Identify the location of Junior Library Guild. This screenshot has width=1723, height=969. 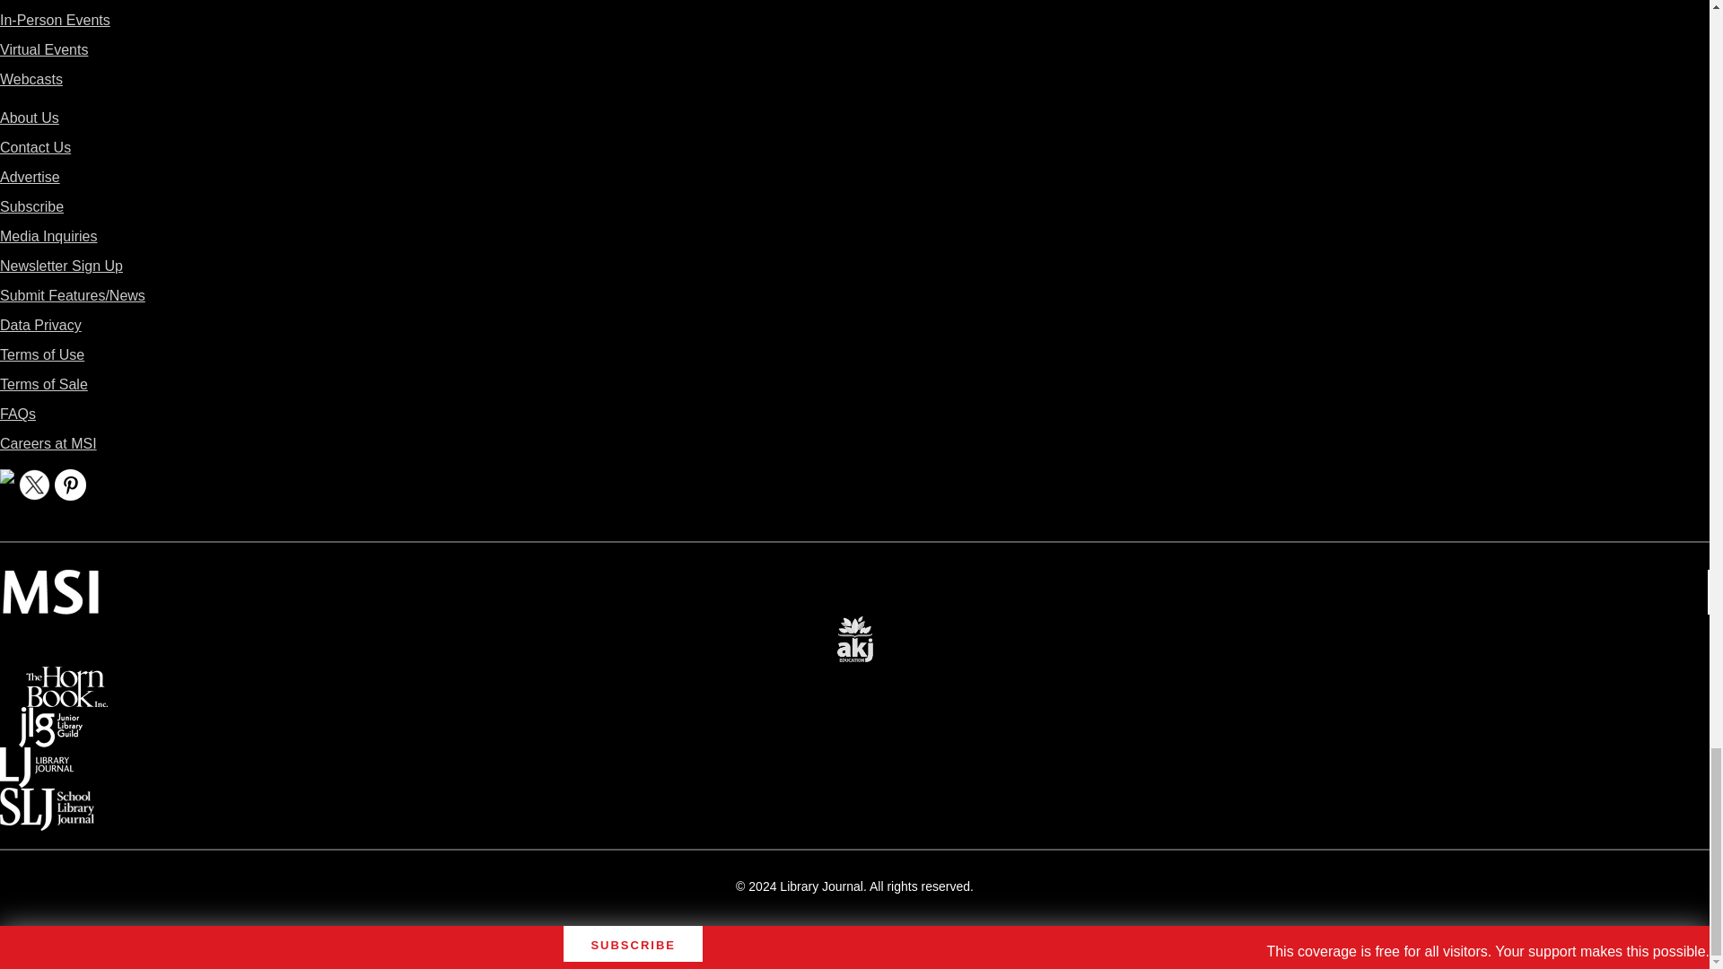
(50, 720).